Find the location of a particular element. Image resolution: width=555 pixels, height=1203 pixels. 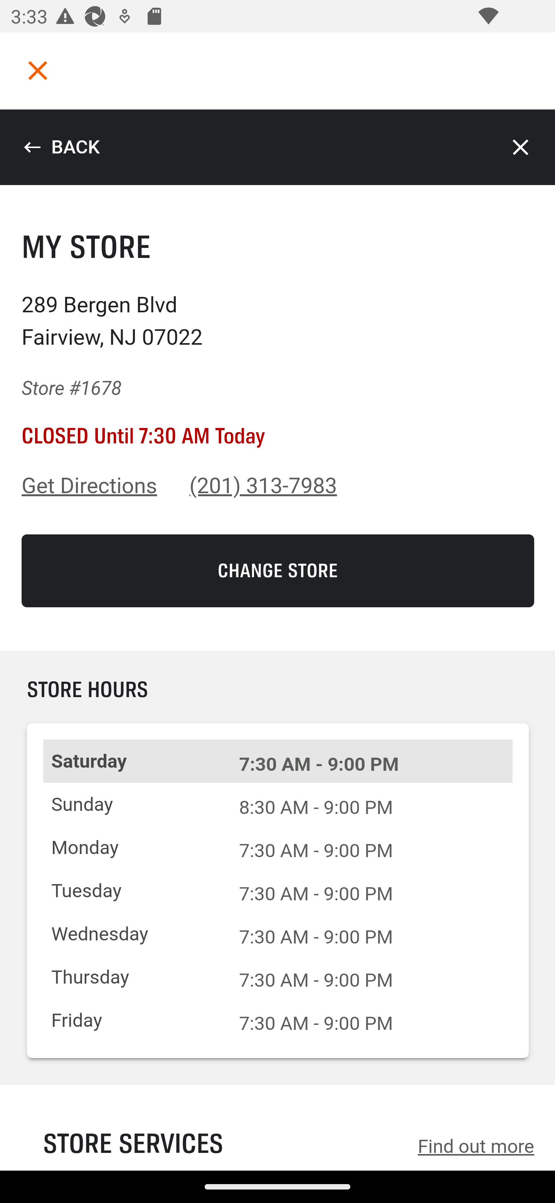

(201) 313-7983 is located at coordinates (264, 486).